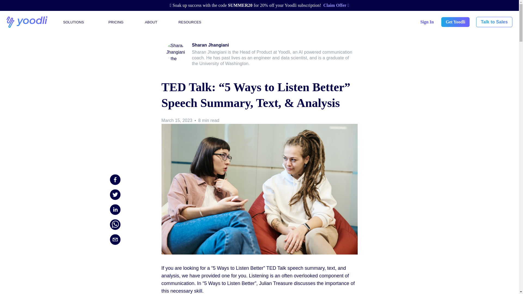  I want to click on Get Yoodli, so click(455, 22).